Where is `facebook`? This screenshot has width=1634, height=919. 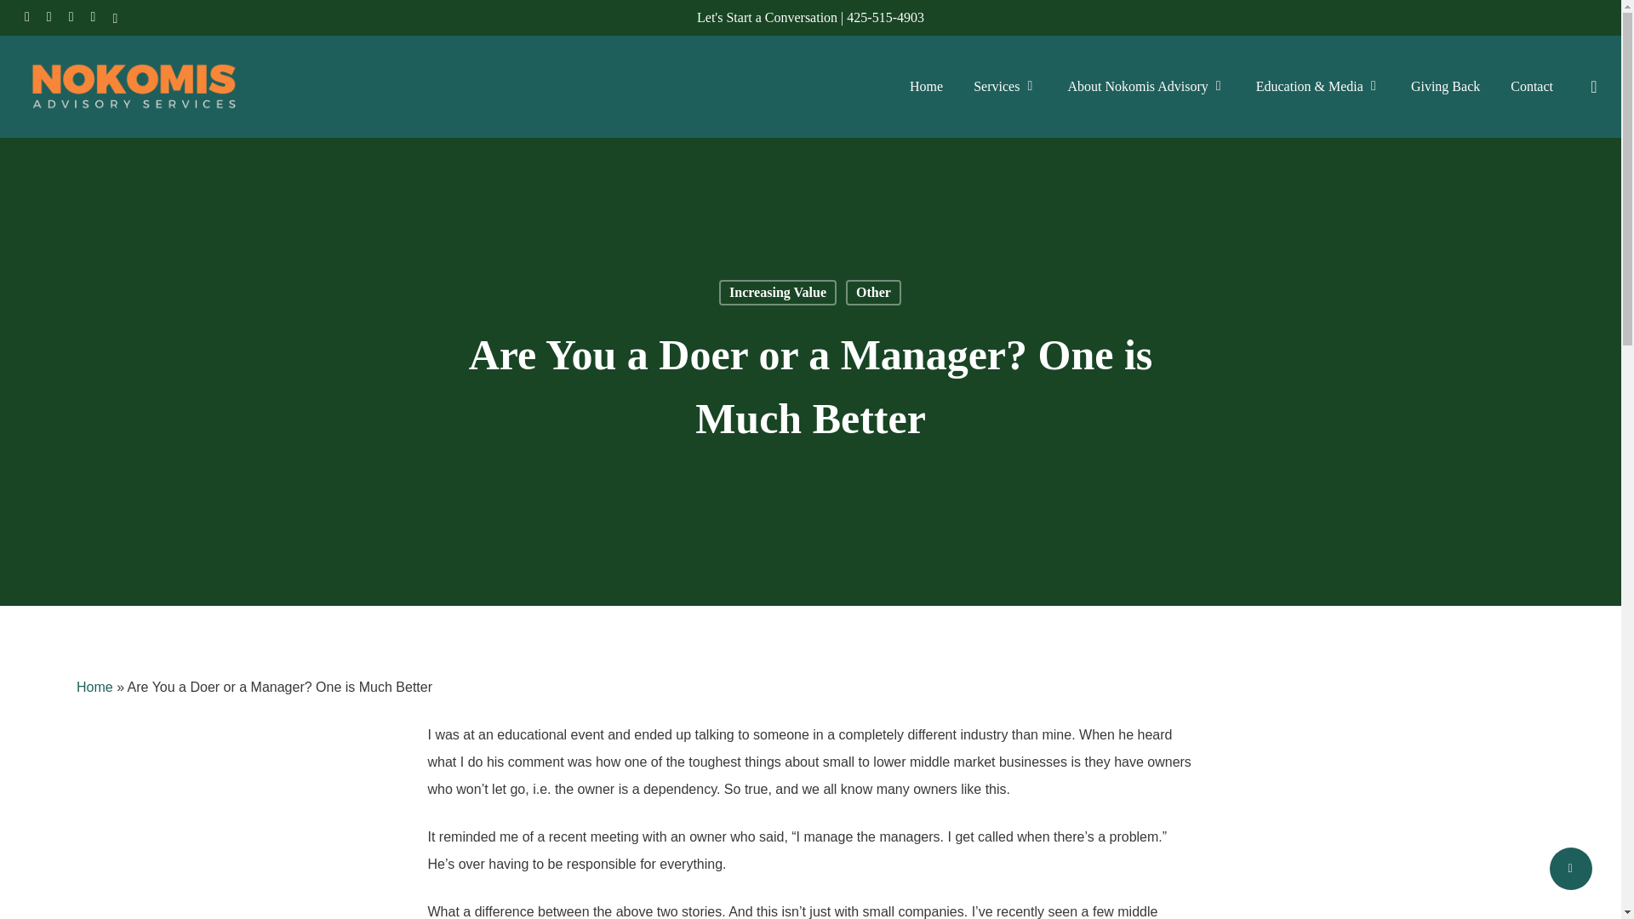 facebook is located at coordinates (49, 17).